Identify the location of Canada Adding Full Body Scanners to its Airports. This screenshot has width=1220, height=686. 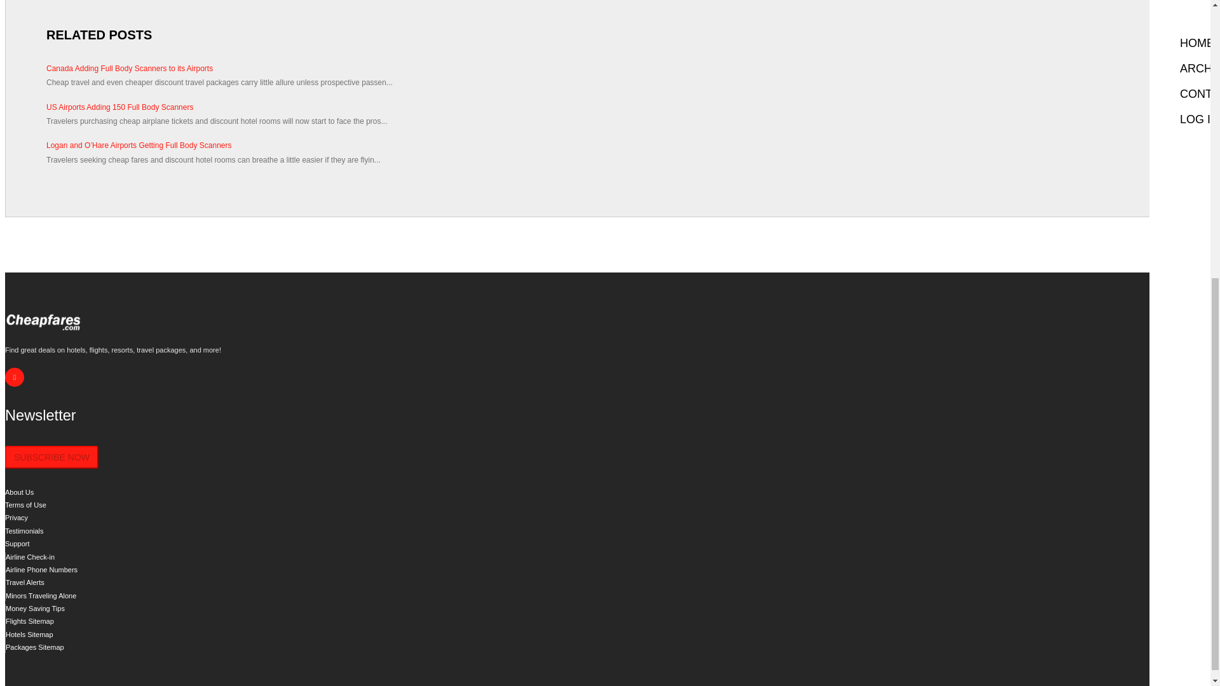
(605, 69).